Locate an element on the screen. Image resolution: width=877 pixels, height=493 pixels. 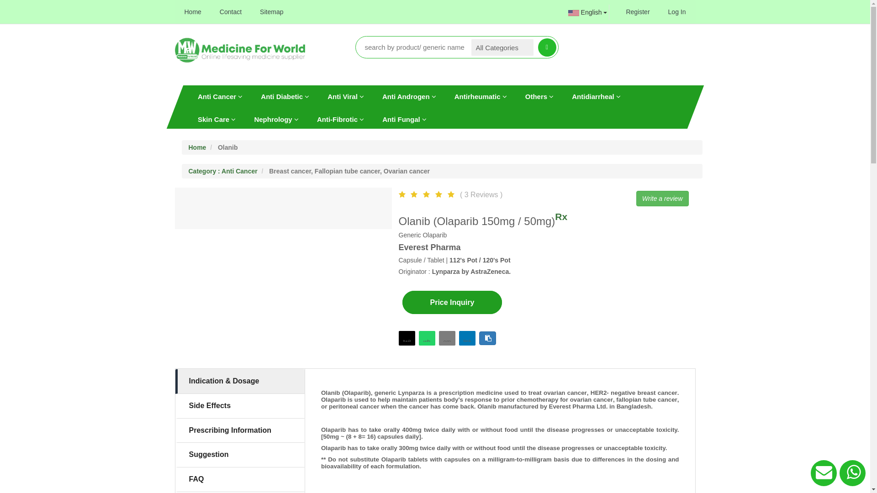
Olanib is located at coordinates (331, 393).